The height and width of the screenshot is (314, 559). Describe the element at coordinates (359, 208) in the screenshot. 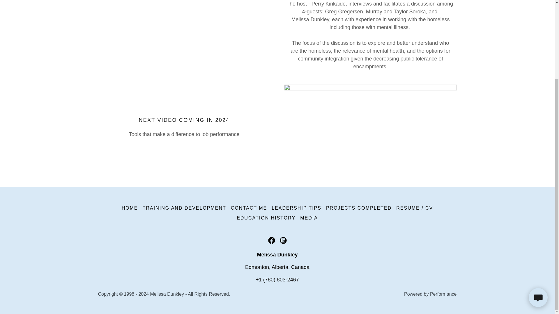

I see `PROJECTS COMPLETED` at that location.